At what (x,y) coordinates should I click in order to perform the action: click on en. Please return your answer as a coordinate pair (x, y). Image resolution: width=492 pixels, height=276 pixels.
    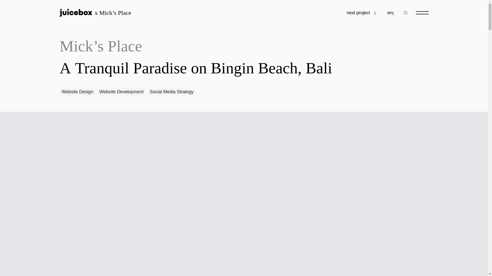
    Looking at the image, I should click on (391, 13).